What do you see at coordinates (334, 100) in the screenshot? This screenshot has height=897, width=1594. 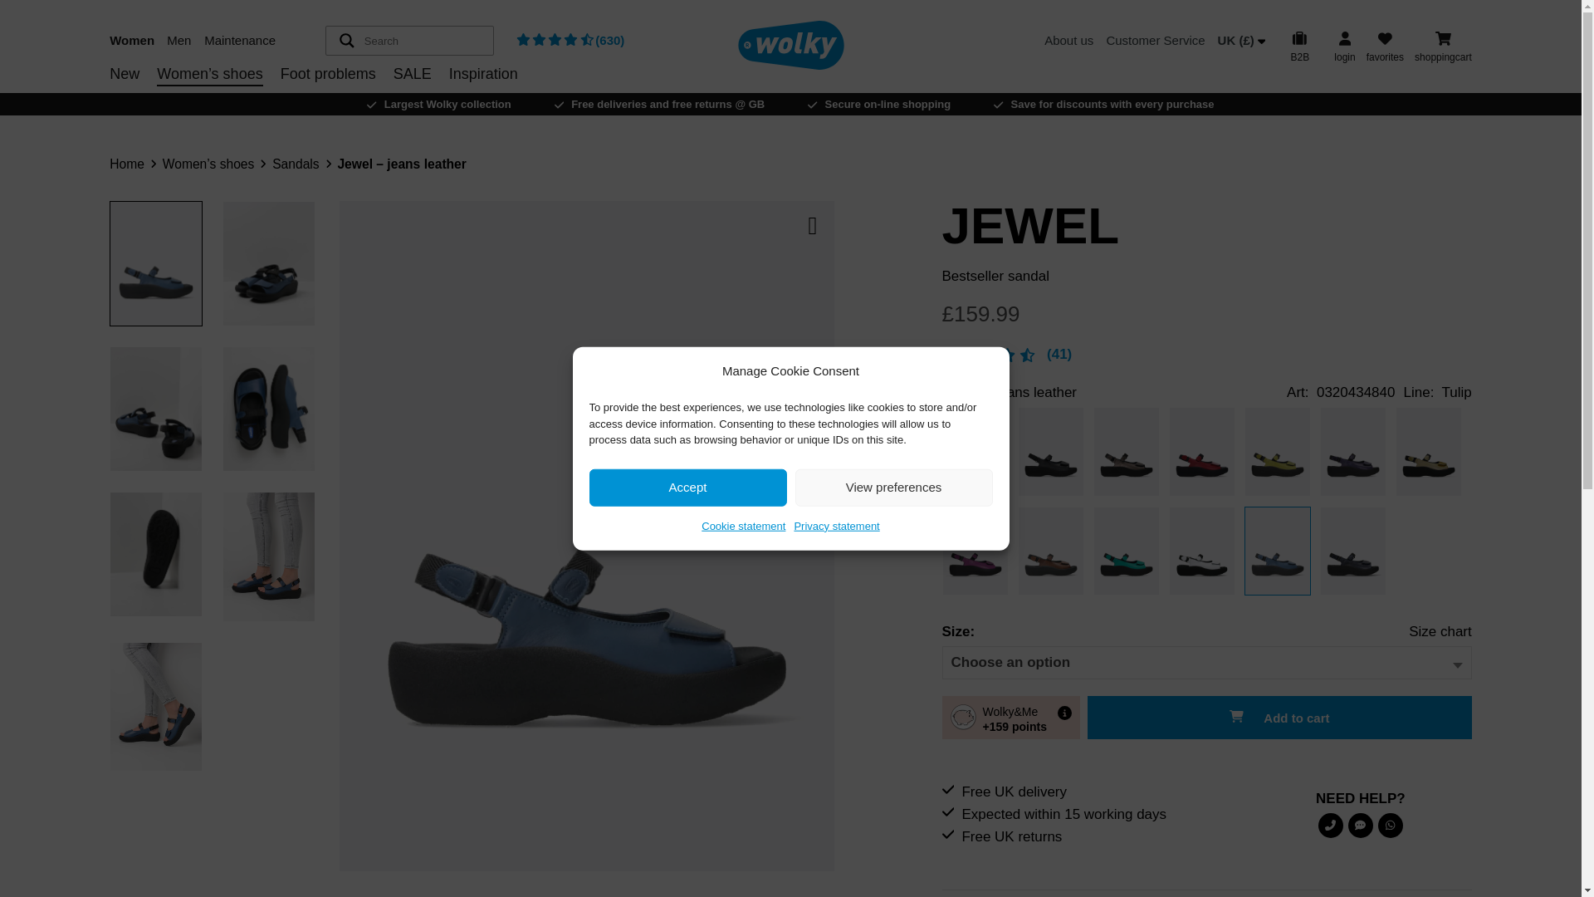 I see `All shoes` at bounding box center [334, 100].